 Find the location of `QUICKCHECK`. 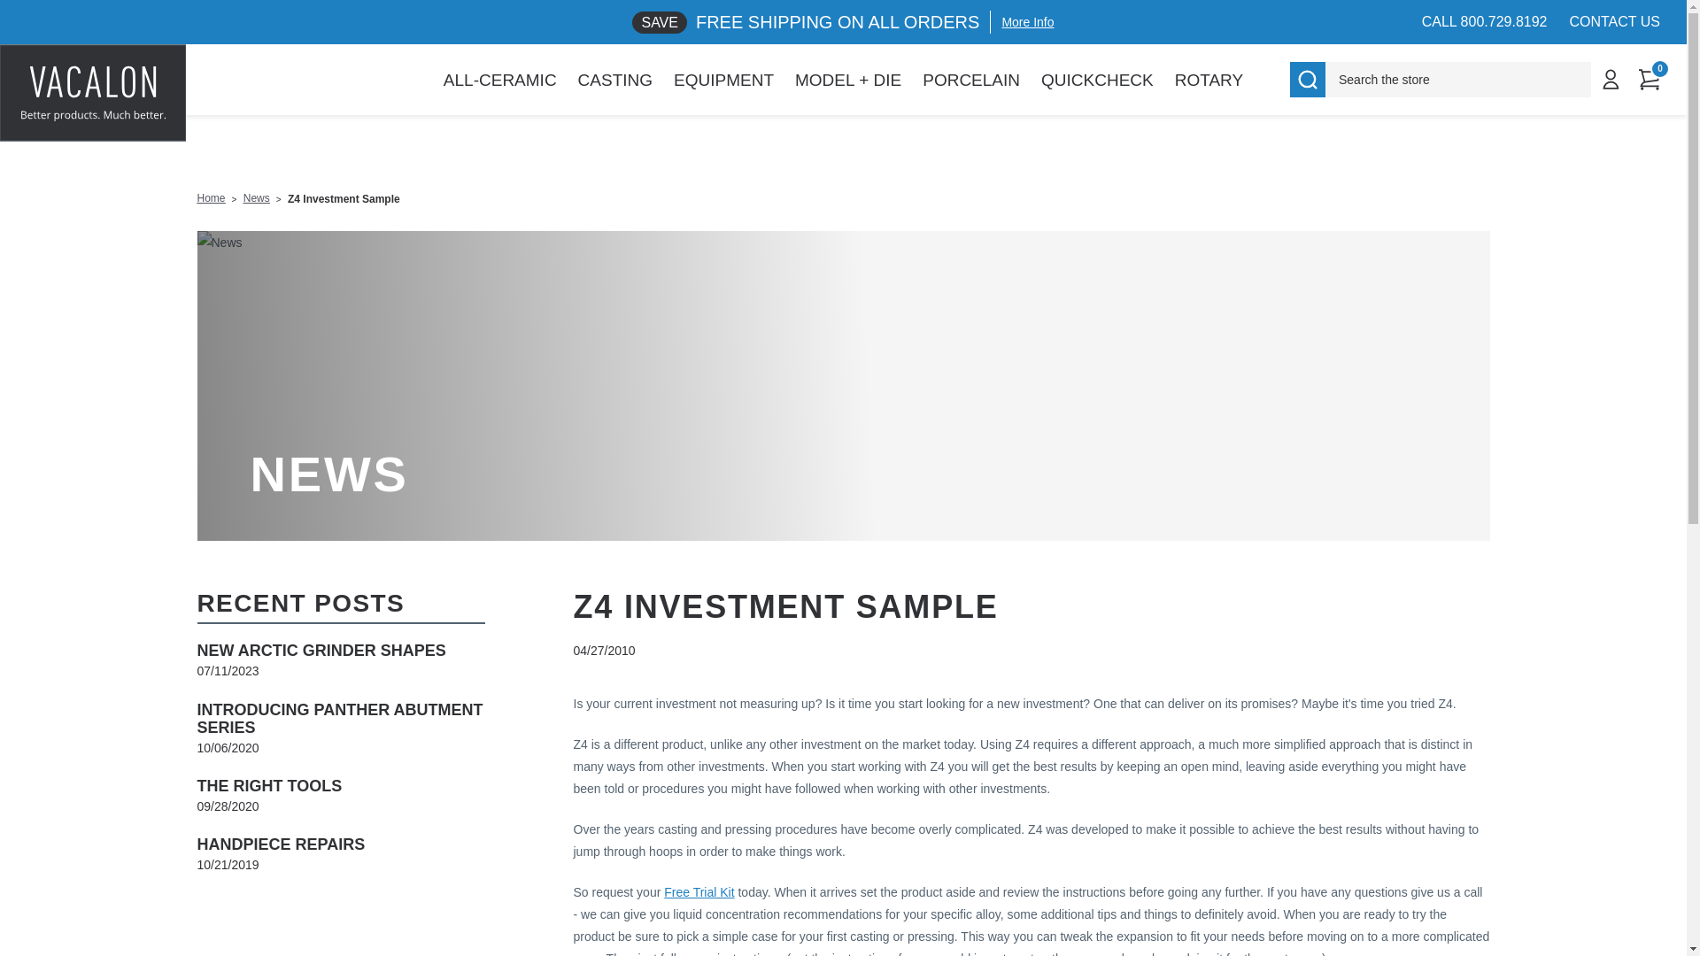

QUICKCHECK is located at coordinates (1097, 80).